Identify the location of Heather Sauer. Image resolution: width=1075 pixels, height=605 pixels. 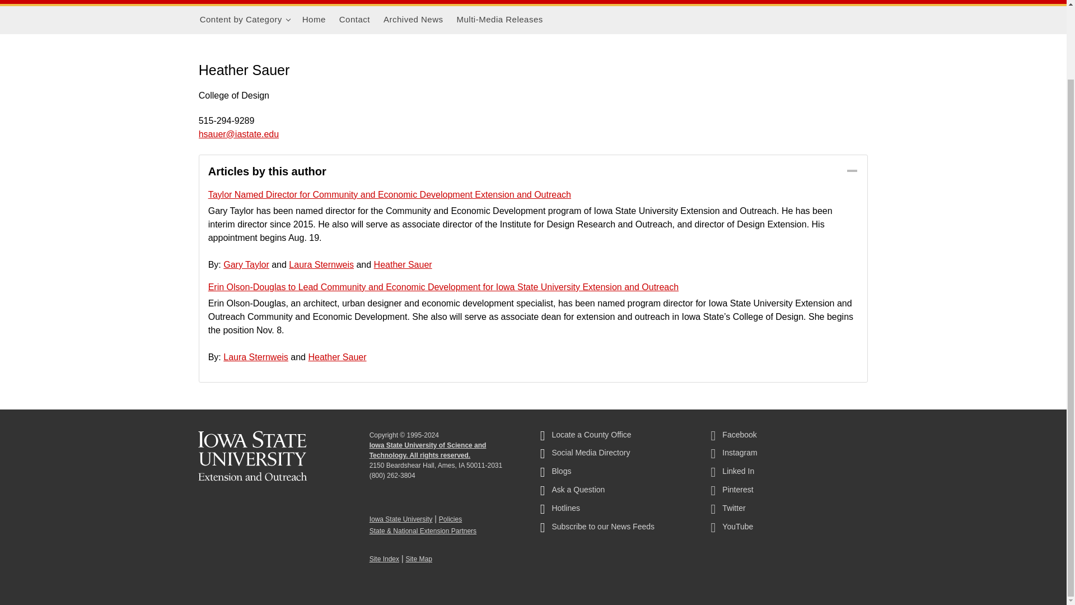
(403, 264).